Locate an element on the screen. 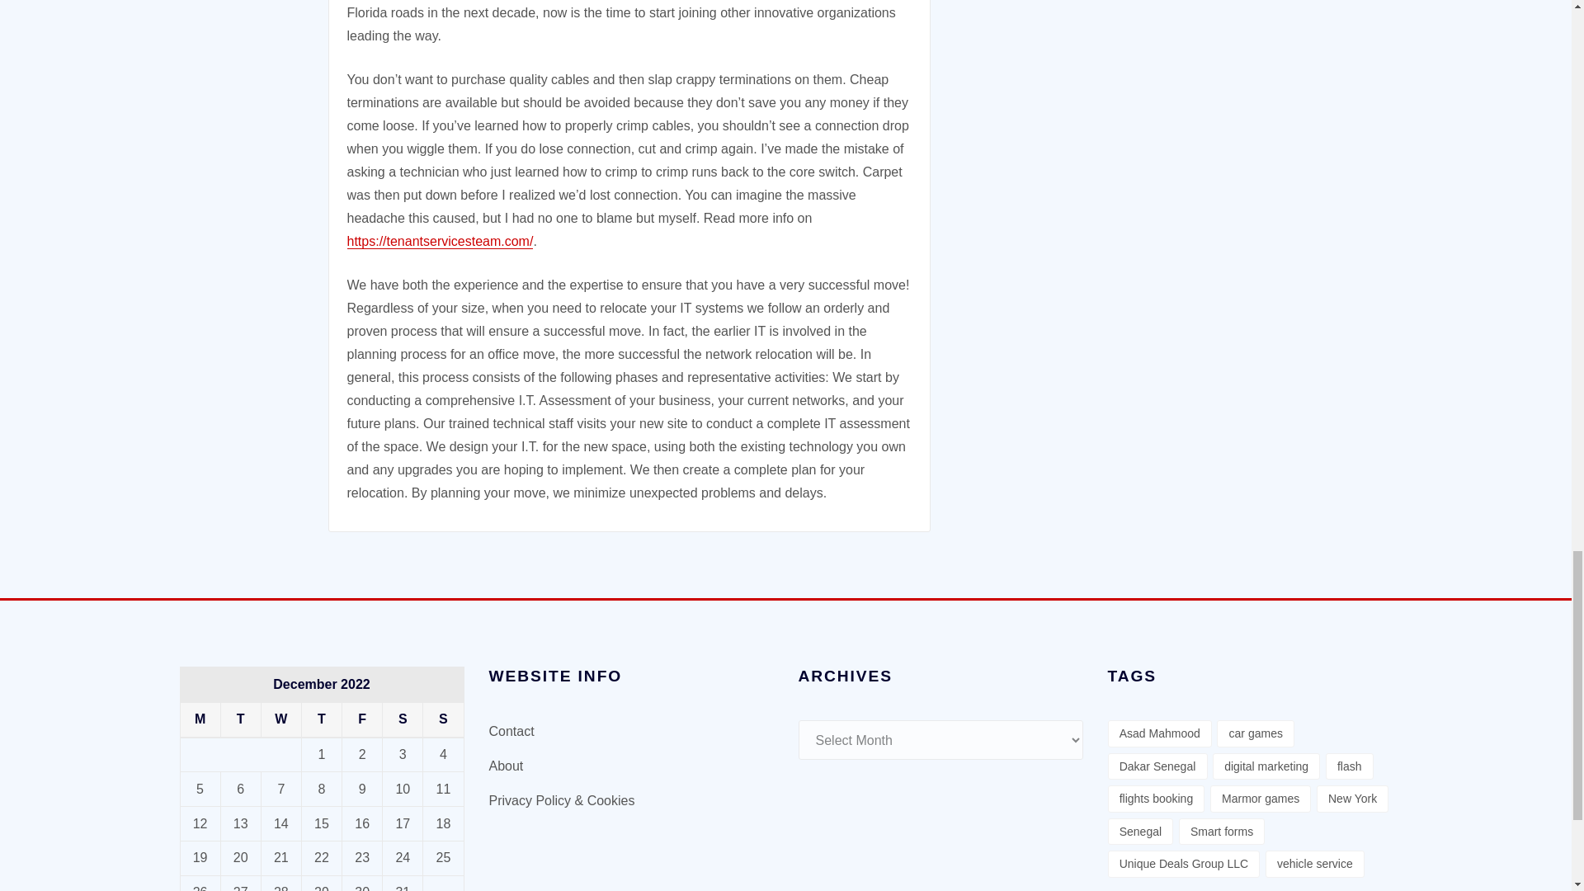  16 is located at coordinates (361, 823).